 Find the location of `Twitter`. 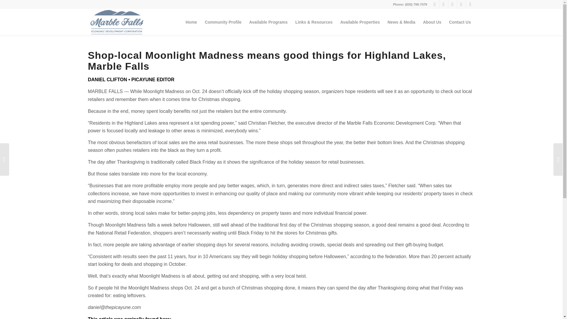

Twitter is located at coordinates (435, 4).